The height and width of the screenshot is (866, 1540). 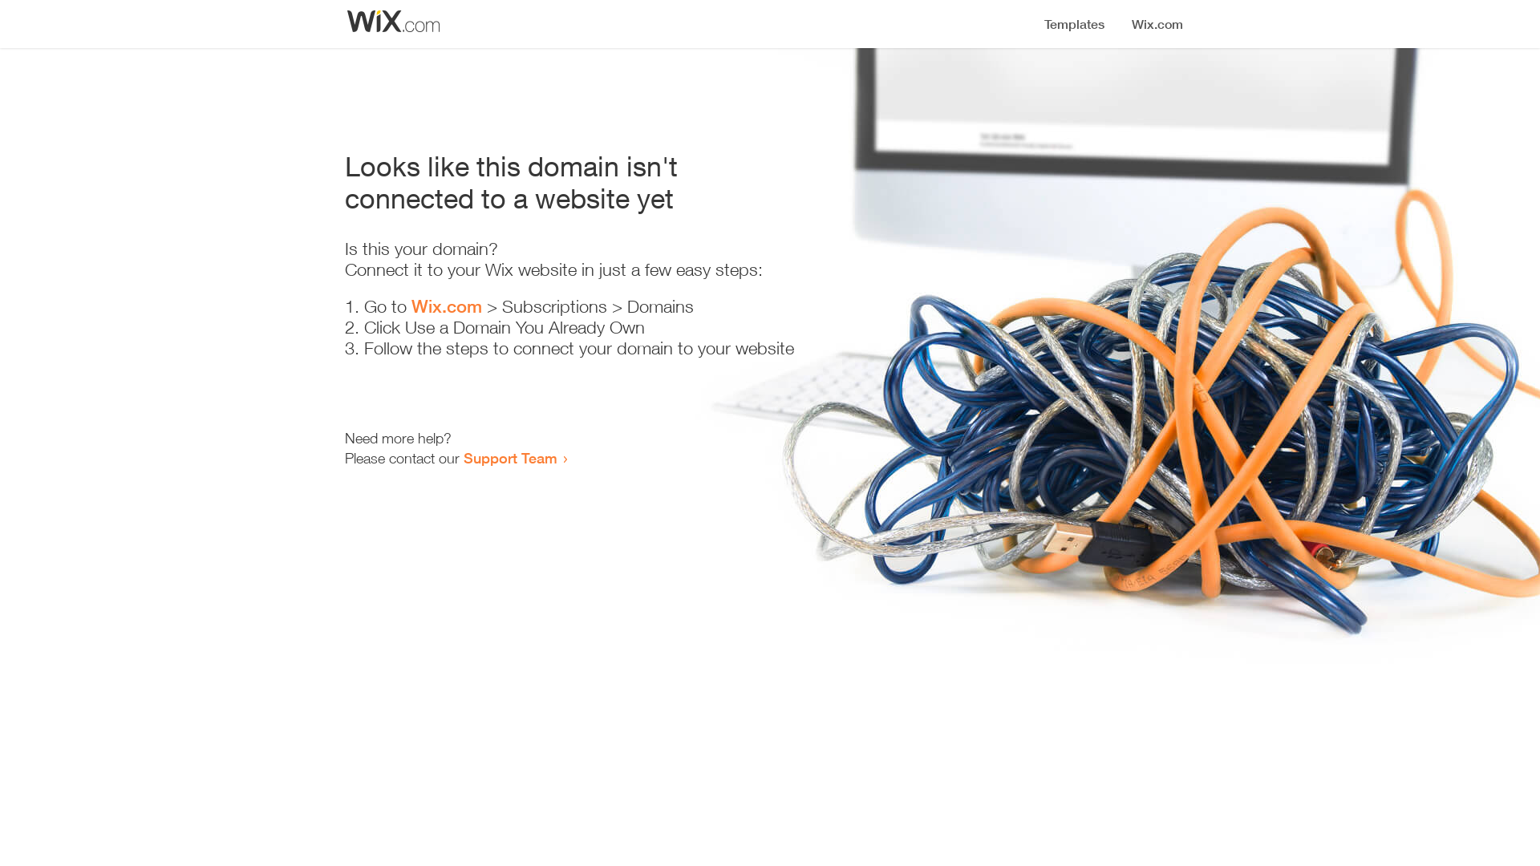 What do you see at coordinates (447, 306) in the screenshot?
I see `Wix.com` at bounding box center [447, 306].